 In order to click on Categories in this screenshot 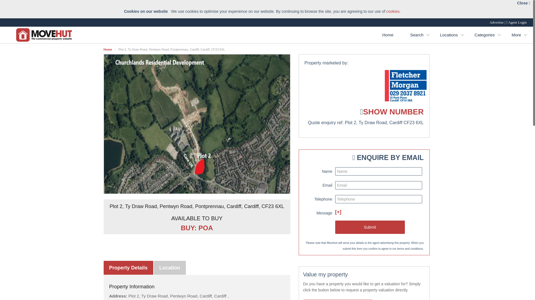, I will do `click(485, 35)`.